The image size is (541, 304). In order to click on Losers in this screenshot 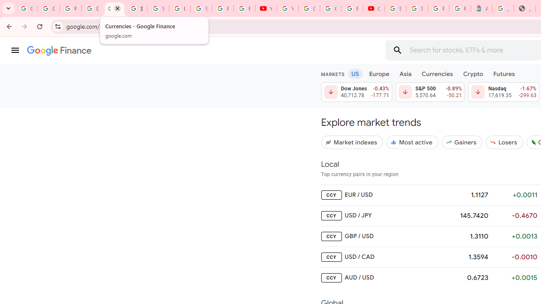, I will do `click(504, 142)`.